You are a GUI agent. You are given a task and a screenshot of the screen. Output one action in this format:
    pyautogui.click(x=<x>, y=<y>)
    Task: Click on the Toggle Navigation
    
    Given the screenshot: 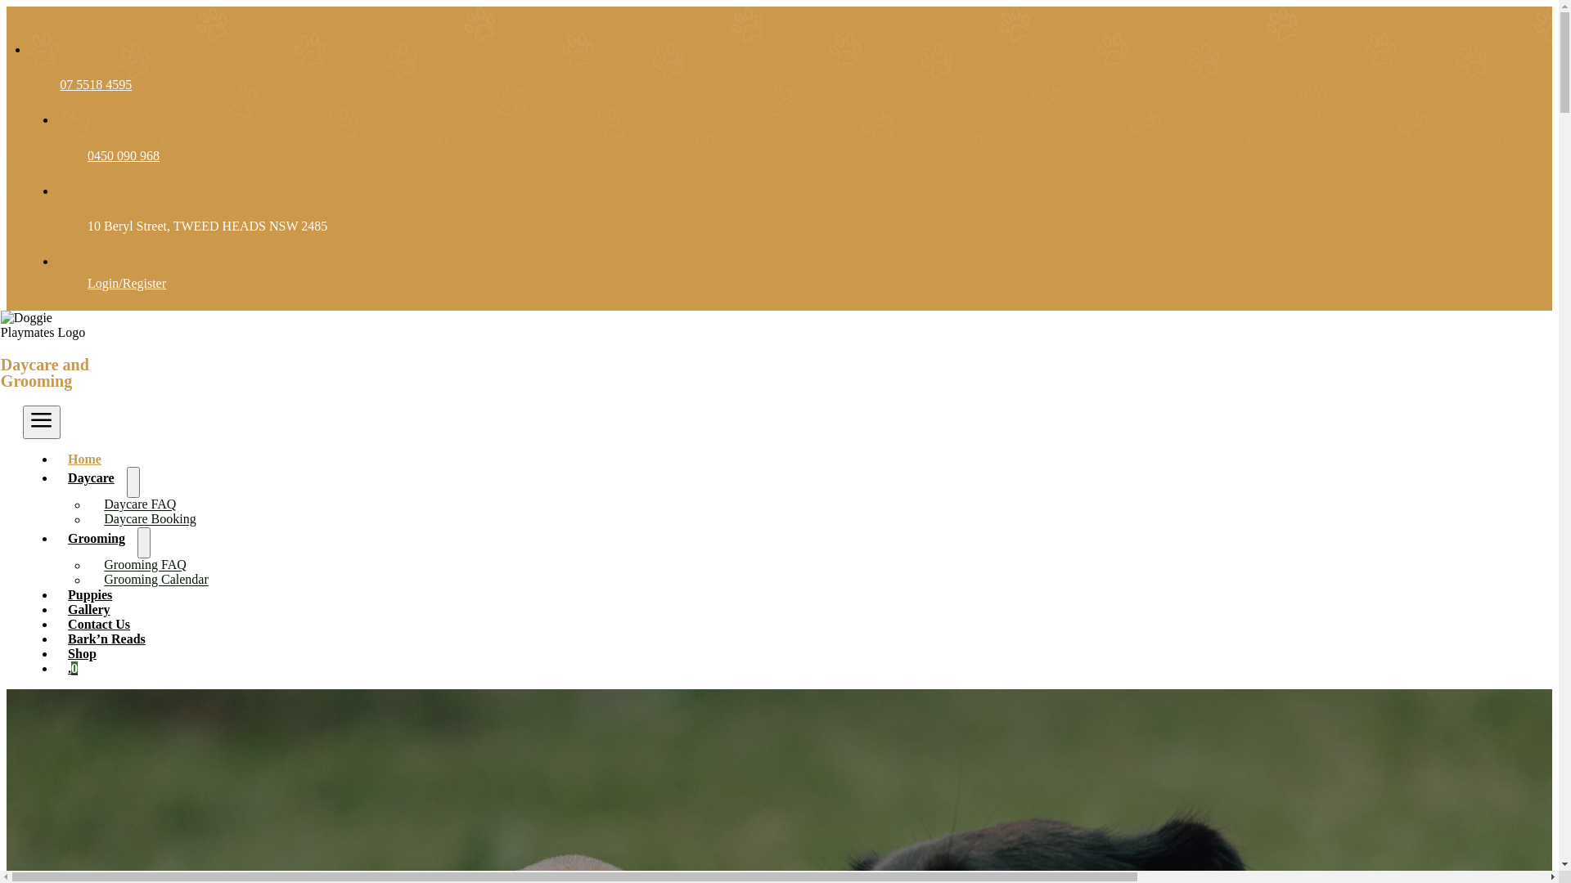 What is the action you would take?
    pyautogui.click(x=42, y=422)
    